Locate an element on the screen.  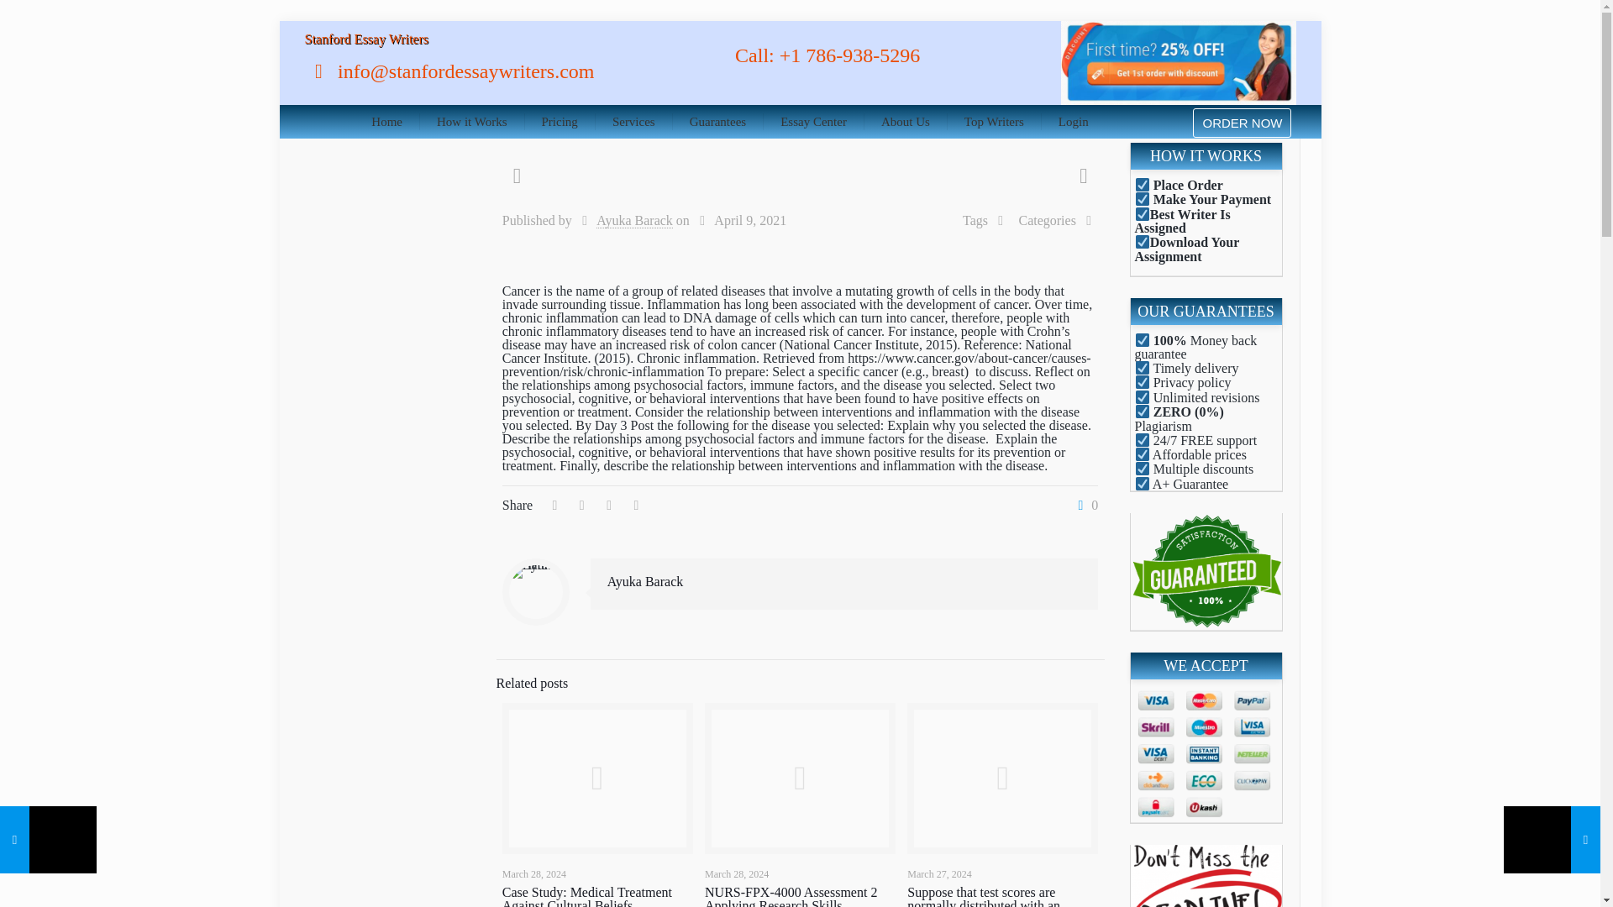
Home is located at coordinates (386, 122).